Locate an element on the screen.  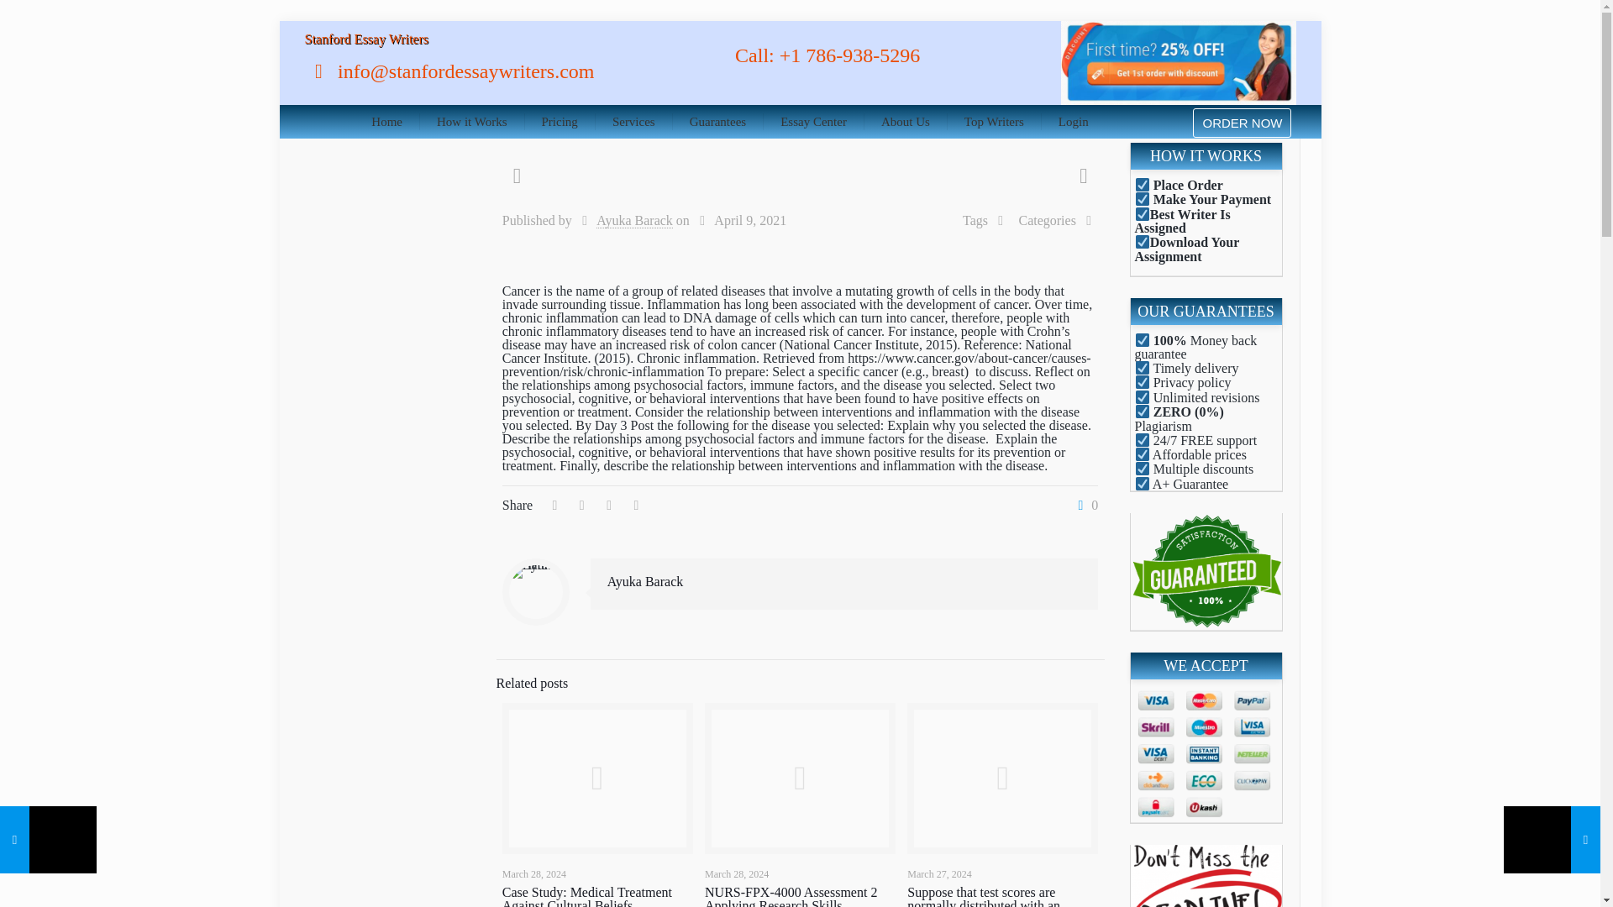
Home is located at coordinates (386, 122).